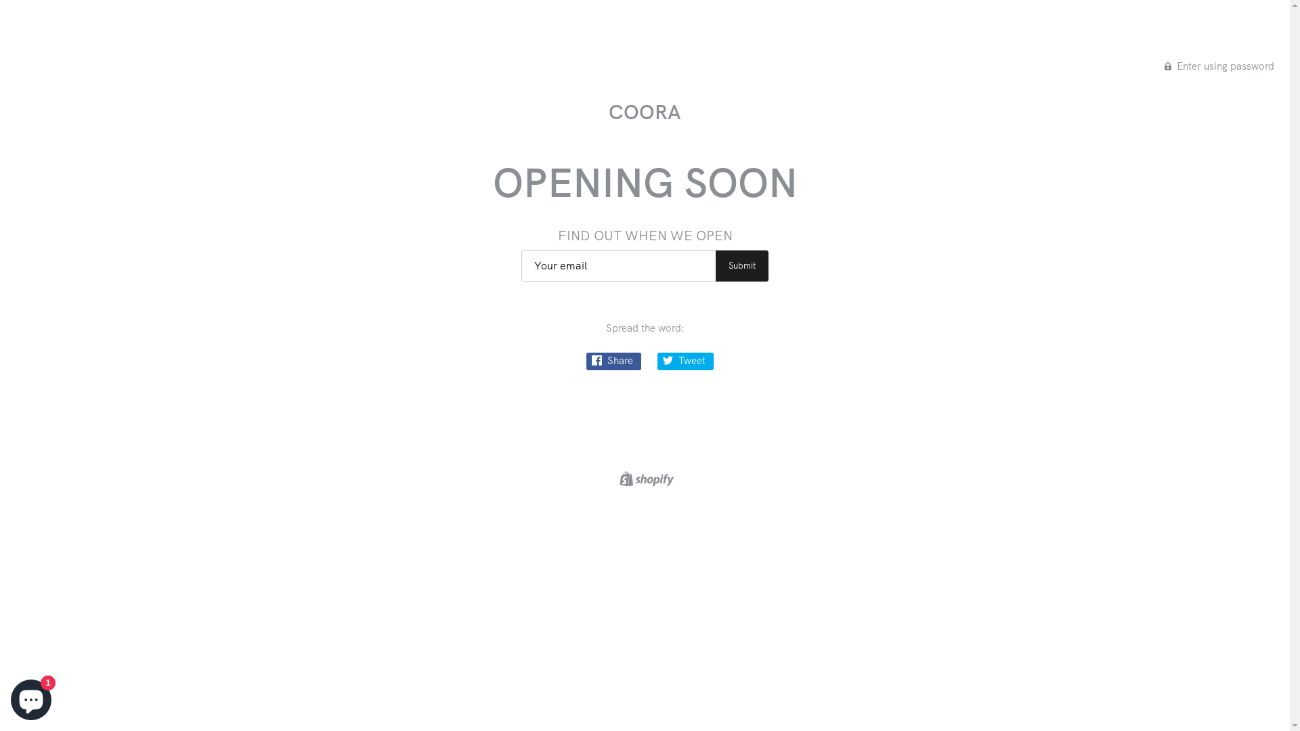  Describe the element at coordinates (1219, 66) in the screenshot. I see `Lock icon Enter using password` at that location.